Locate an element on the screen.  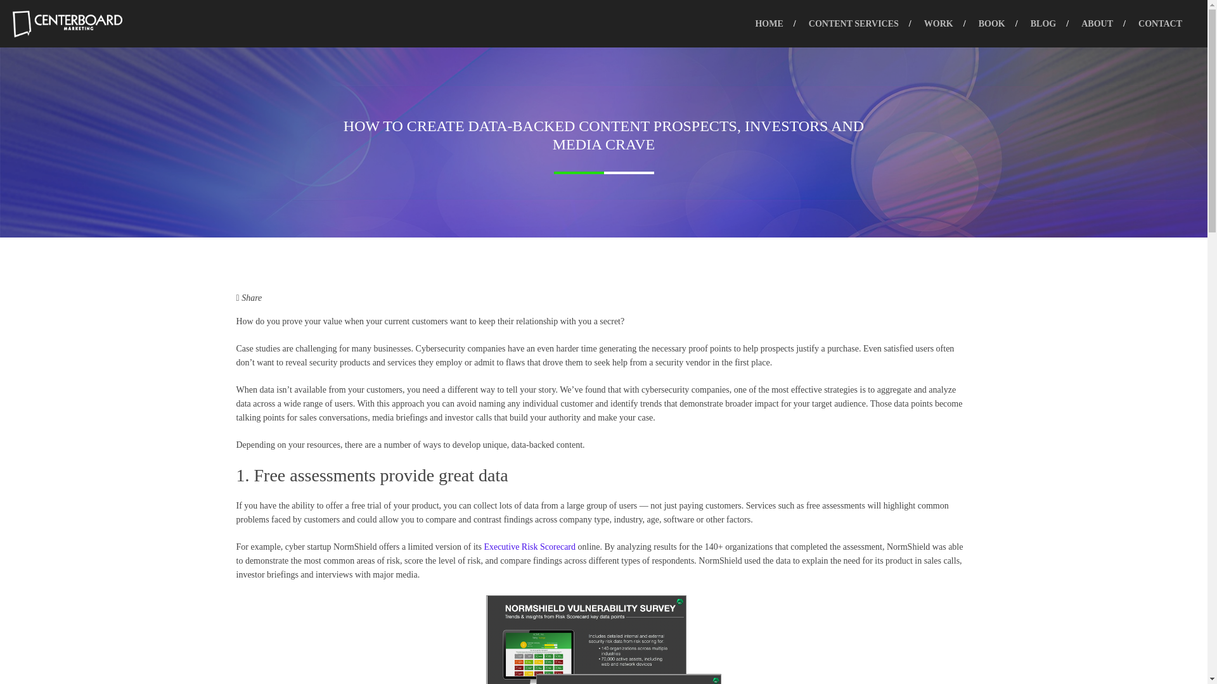
WORK is located at coordinates (939, 23).